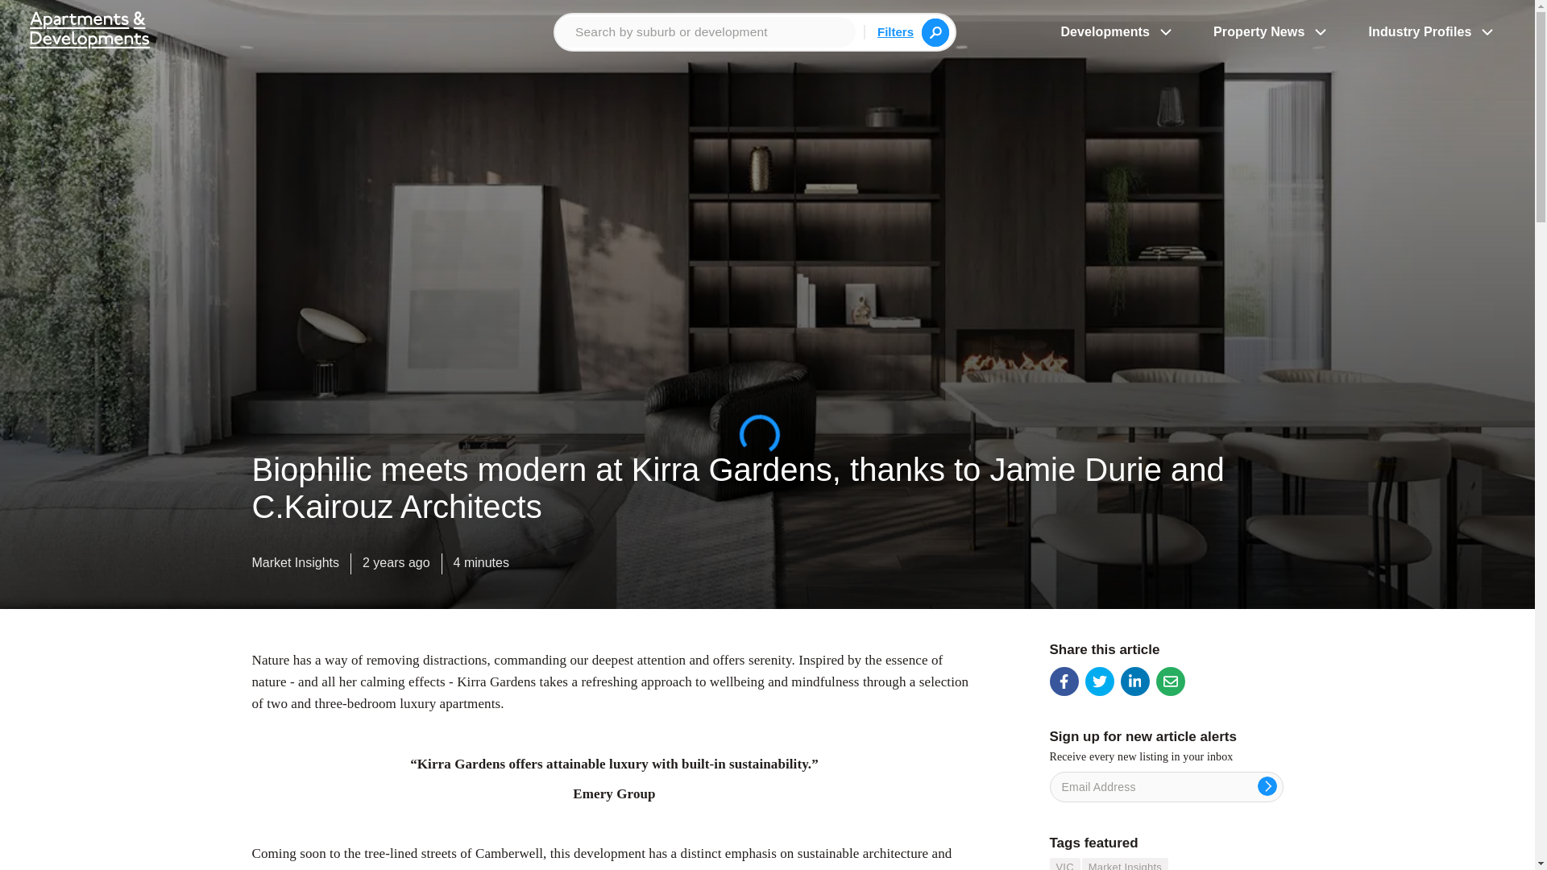 This screenshot has height=870, width=1547. Describe the element at coordinates (1125, 864) in the screenshot. I see `Market Insights` at that location.